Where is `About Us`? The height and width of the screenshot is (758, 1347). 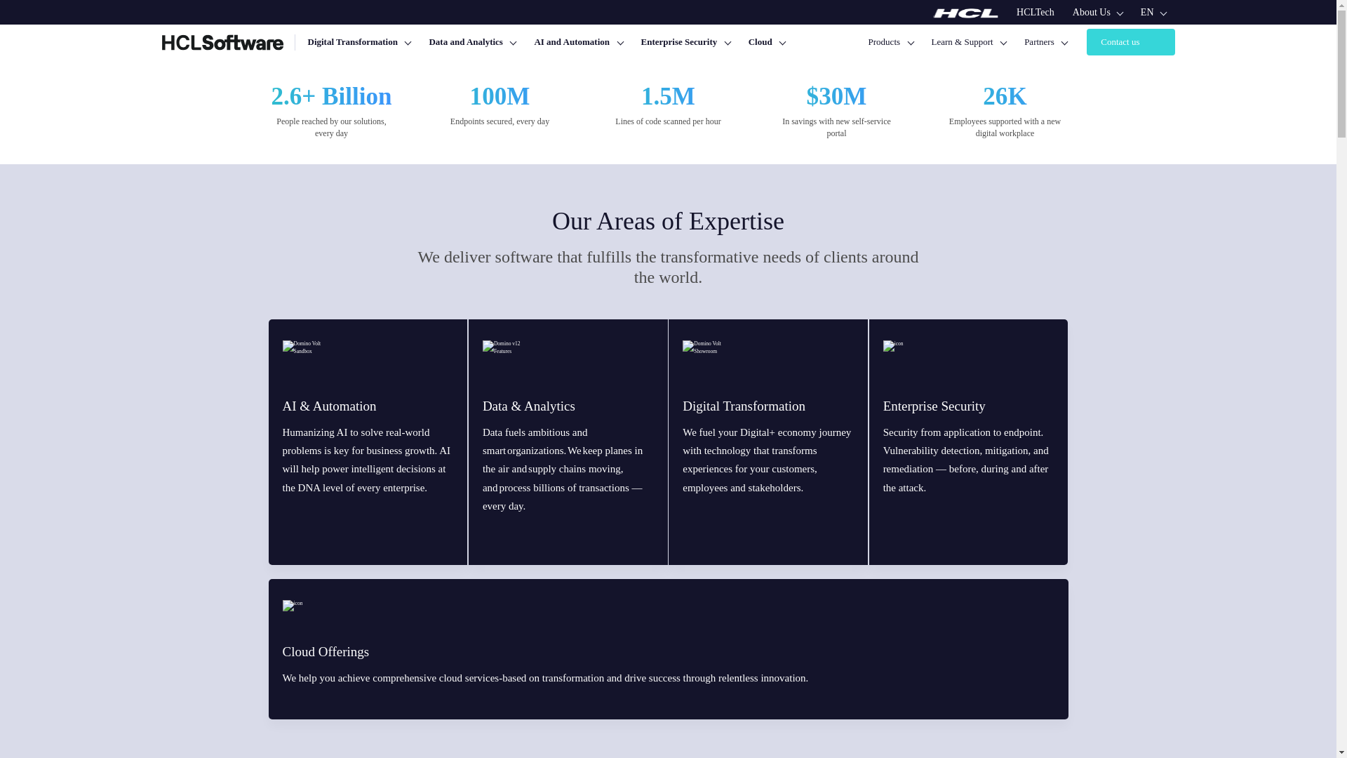 About Us is located at coordinates (1097, 12).